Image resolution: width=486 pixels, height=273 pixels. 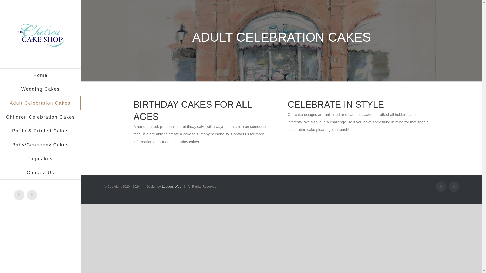 What do you see at coordinates (19, 195) in the screenshot?
I see `Facebook` at bounding box center [19, 195].